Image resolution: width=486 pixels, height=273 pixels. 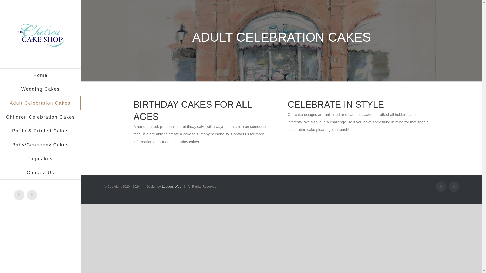 What do you see at coordinates (19, 195) in the screenshot?
I see `Facebook` at bounding box center [19, 195].